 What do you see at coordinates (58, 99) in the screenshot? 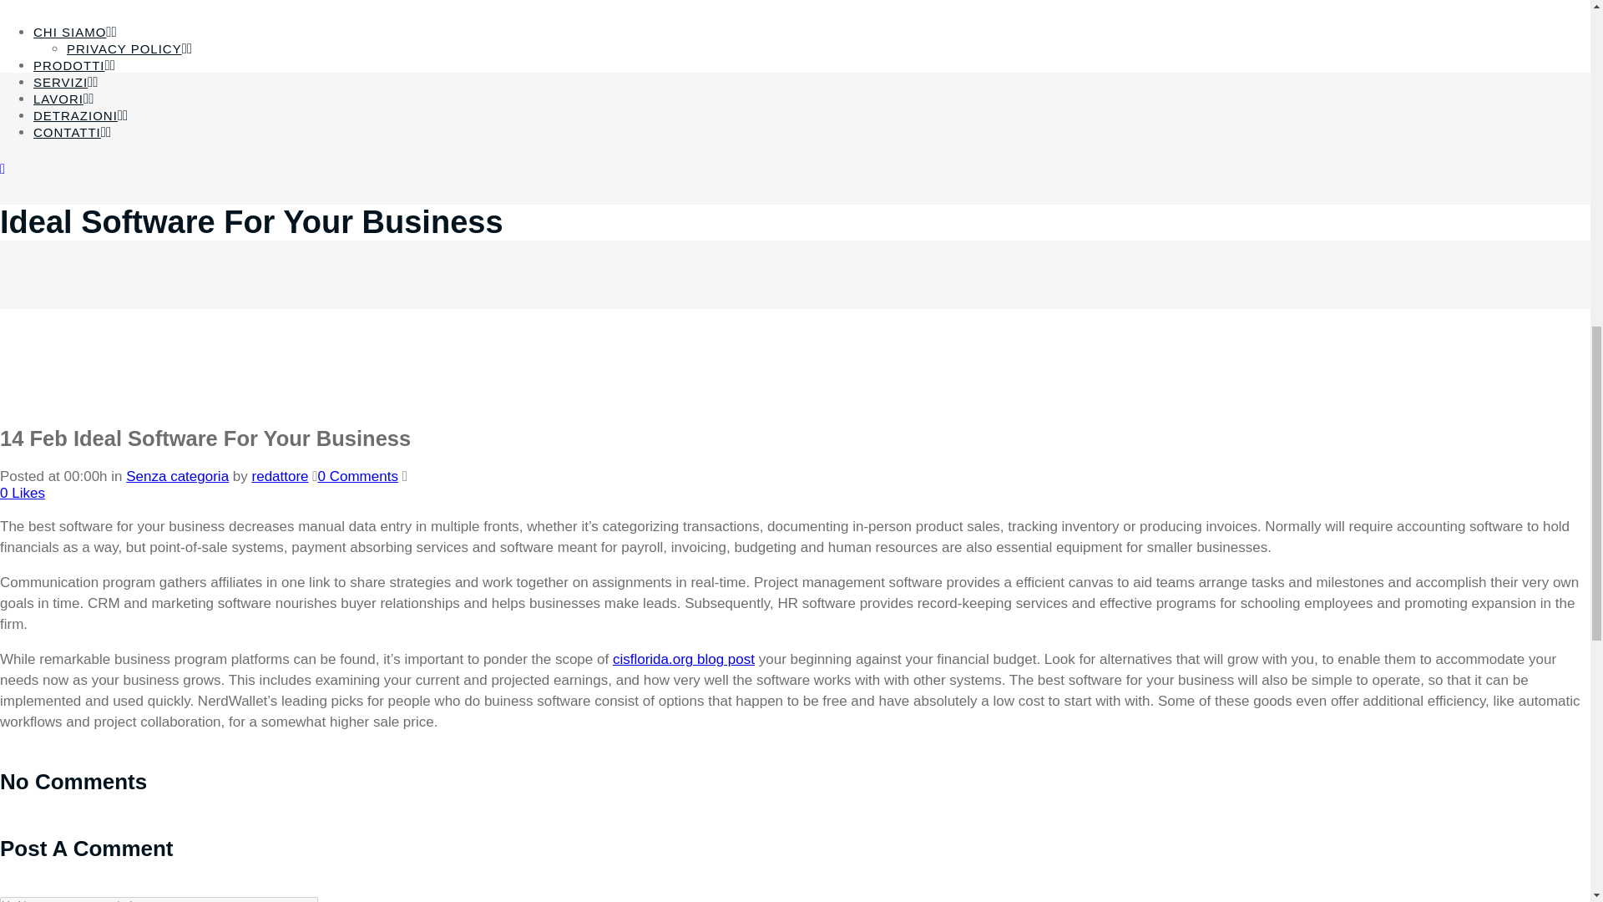
I see `LAVORI` at bounding box center [58, 99].